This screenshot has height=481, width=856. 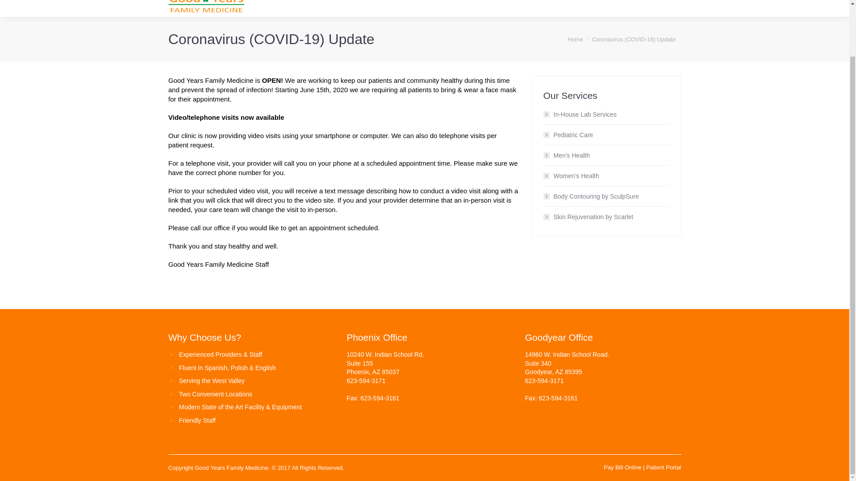 What do you see at coordinates (575, 39) in the screenshot?
I see `Home` at bounding box center [575, 39].